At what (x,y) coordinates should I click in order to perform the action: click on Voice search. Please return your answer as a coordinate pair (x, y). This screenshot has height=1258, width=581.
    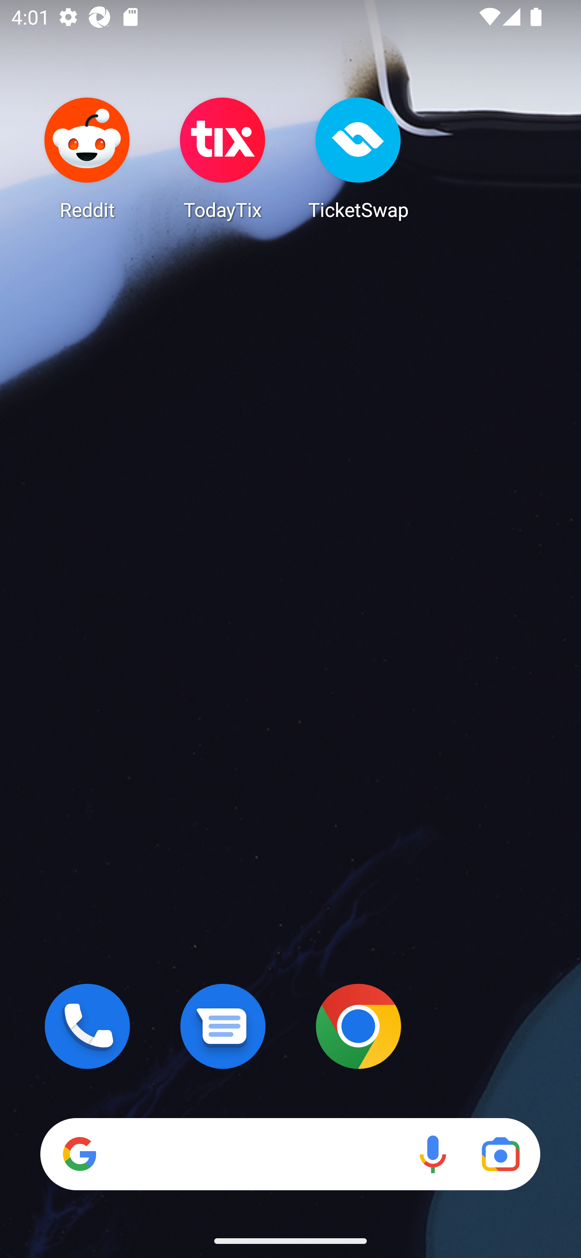
    Looking at the image, I should click on (433, 1154).